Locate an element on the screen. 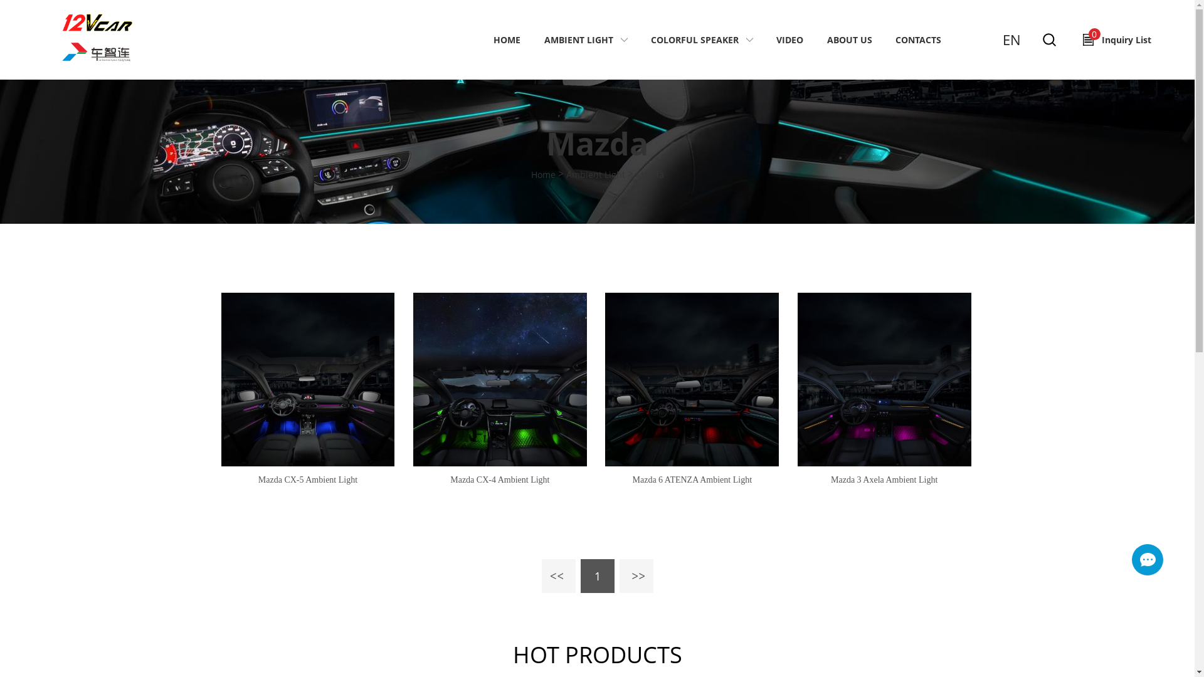 The image size is (1204, 677). Mazda is located at coordinates (650, 174).